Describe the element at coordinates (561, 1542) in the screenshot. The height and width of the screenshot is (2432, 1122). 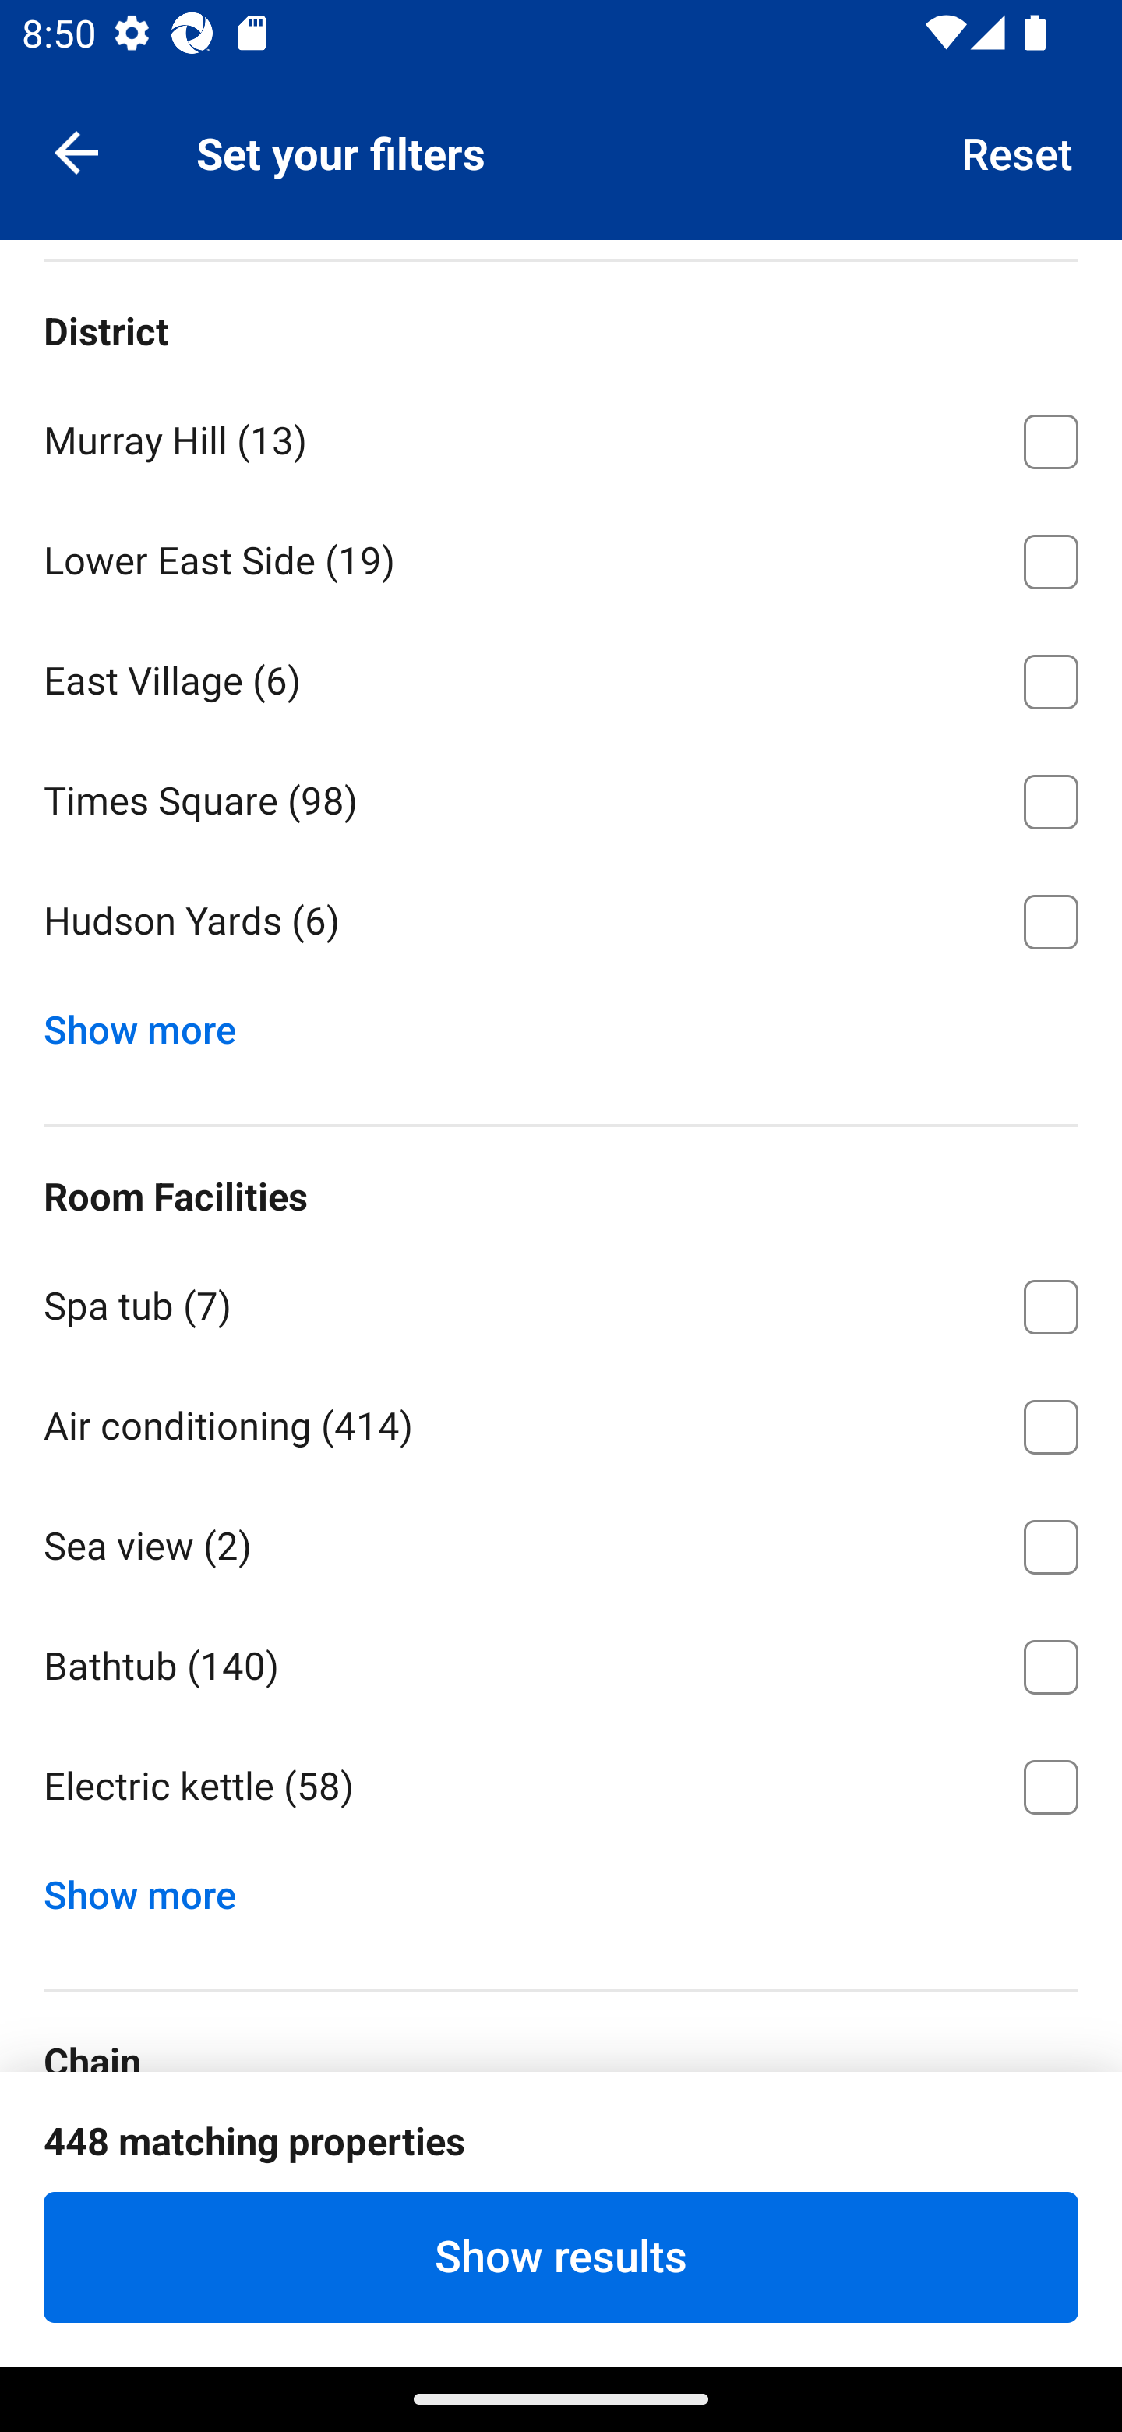
I see `Sea view ⁦(2)` at that location.